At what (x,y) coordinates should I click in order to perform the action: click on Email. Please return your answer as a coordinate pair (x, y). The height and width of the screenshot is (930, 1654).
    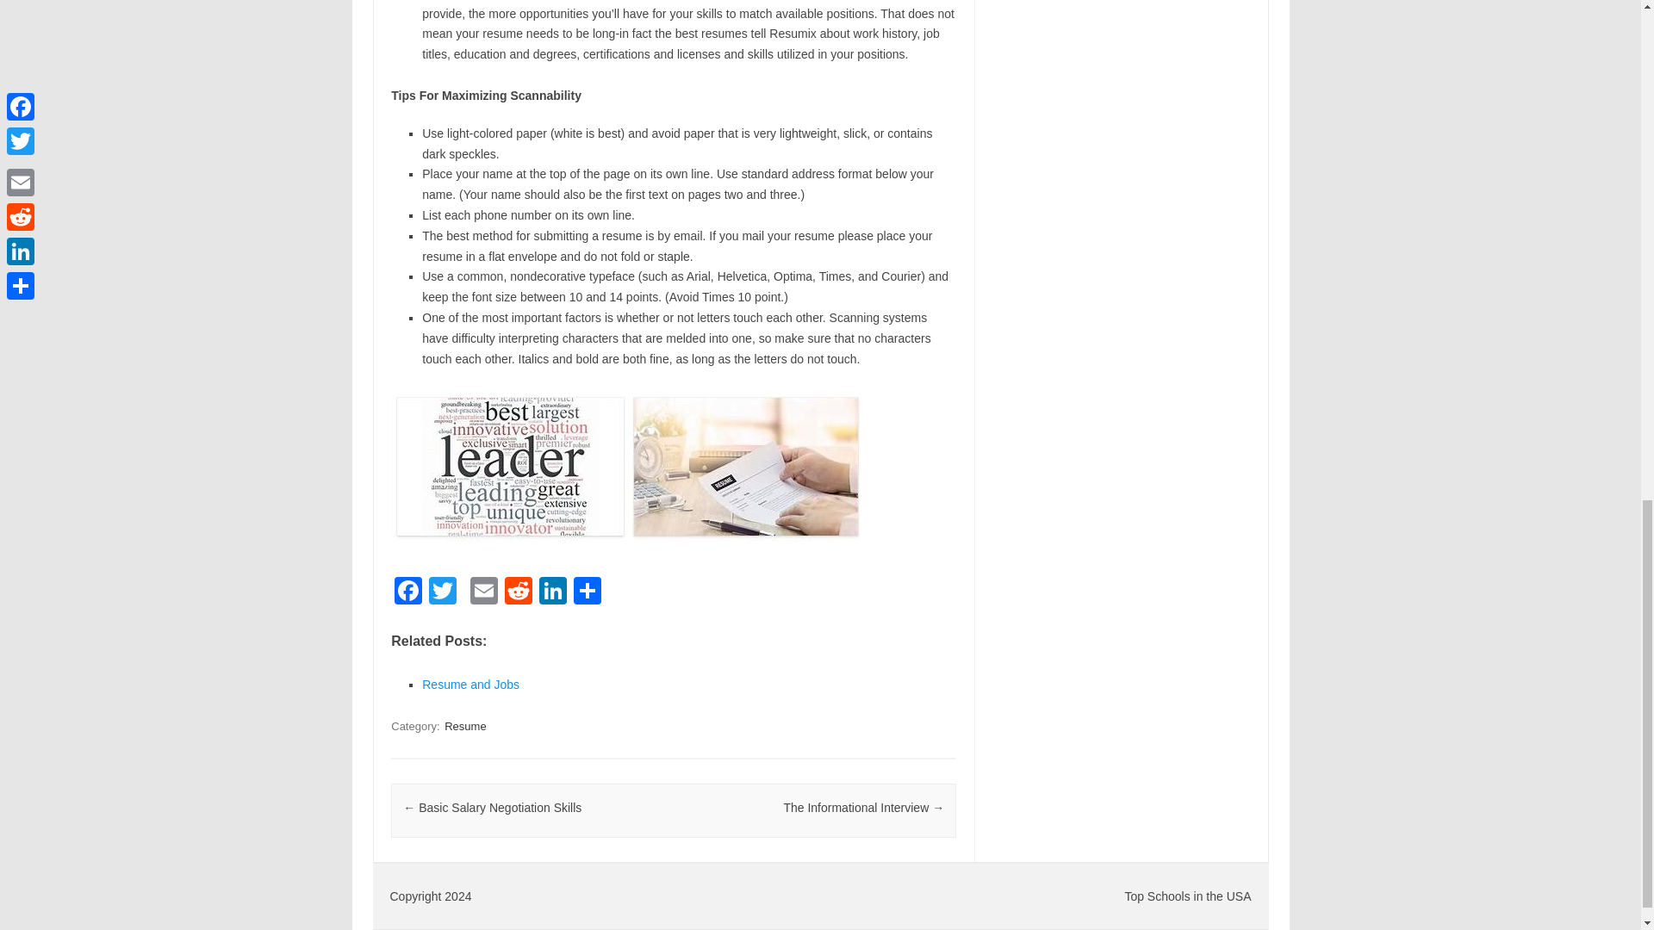
    Looking at the image, I should click on (483, 592).